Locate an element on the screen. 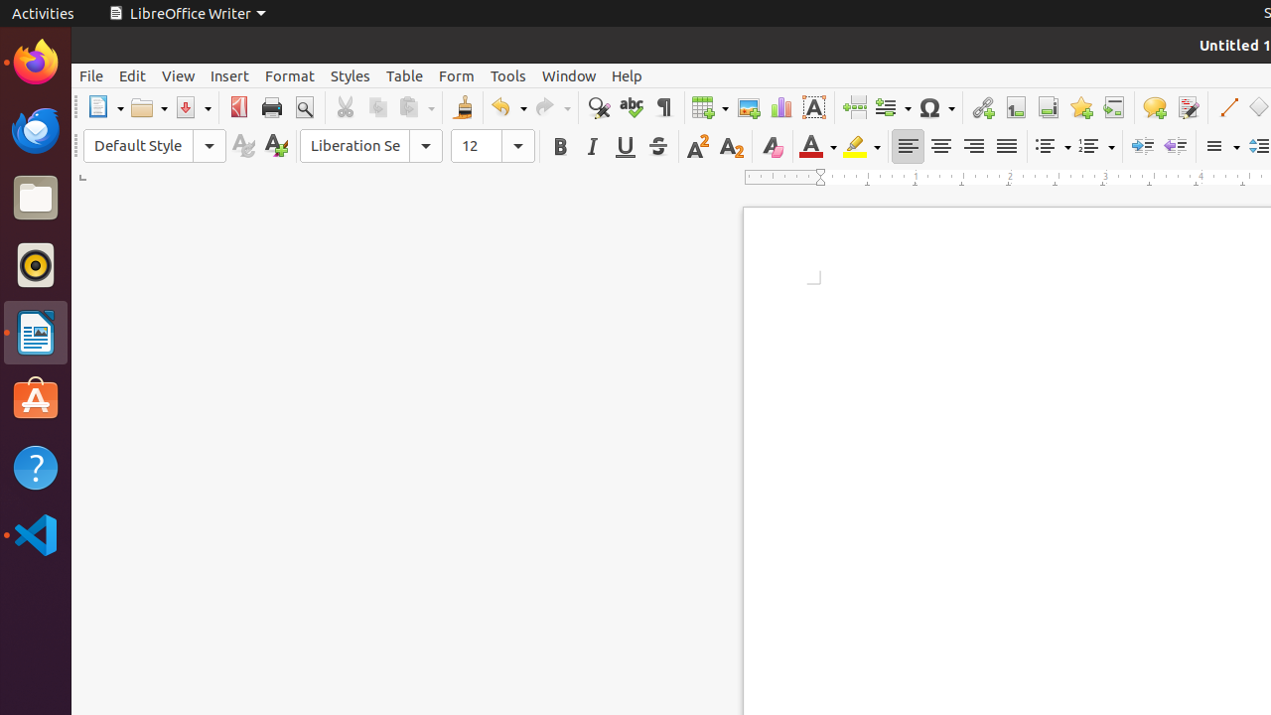  Clear is located at coordinates (773, 147).